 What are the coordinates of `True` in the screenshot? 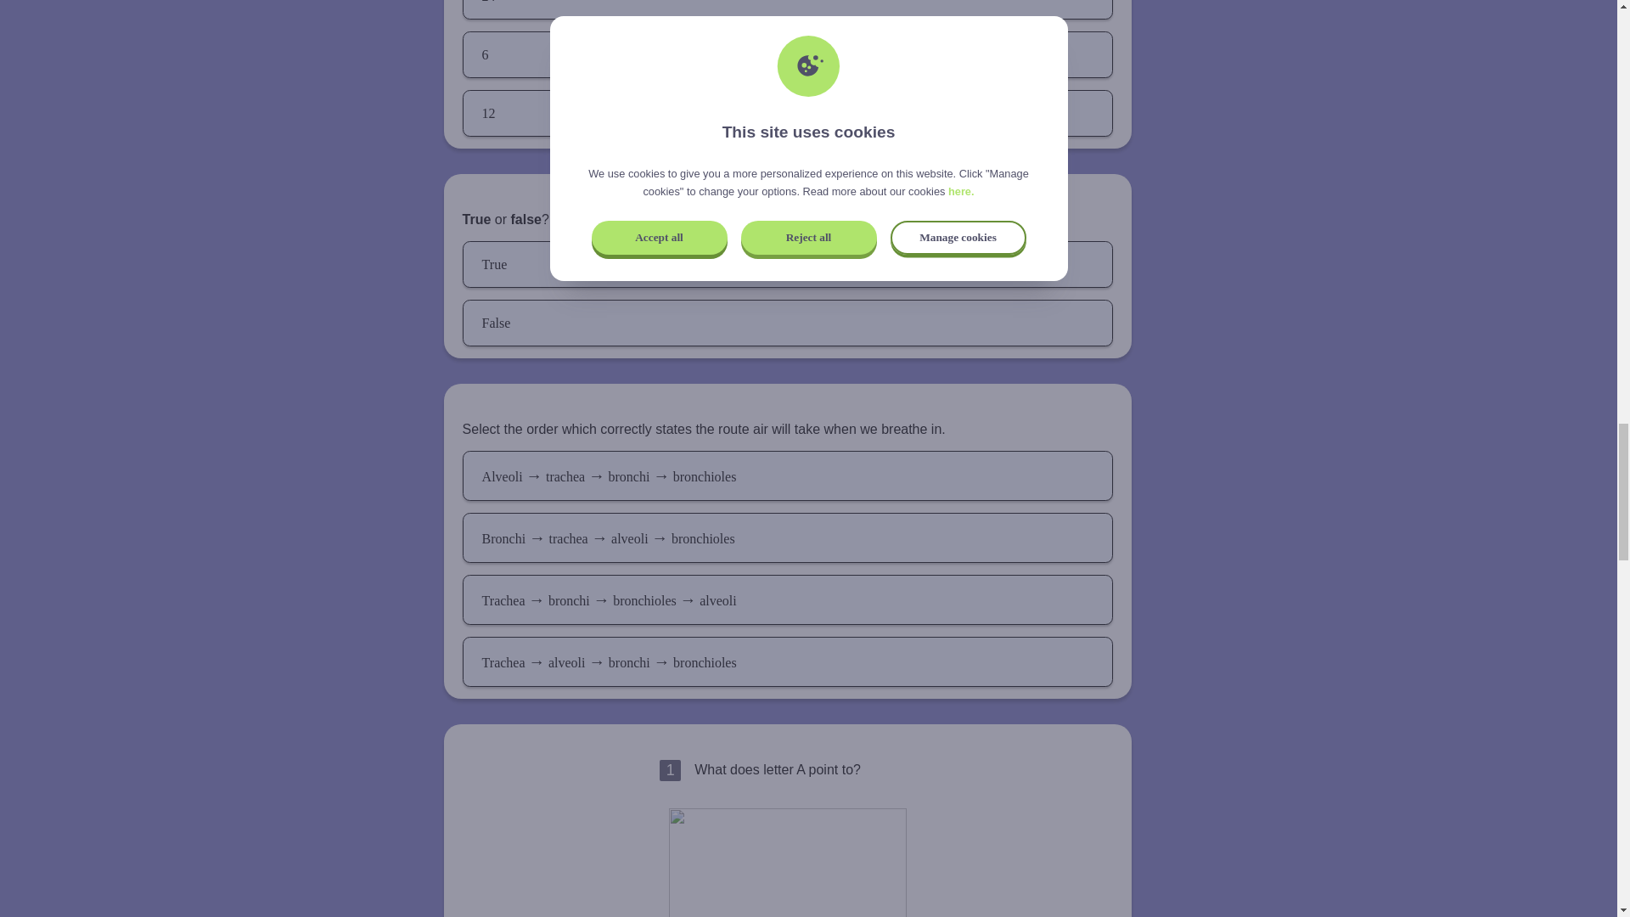 It's located at (788, 265).